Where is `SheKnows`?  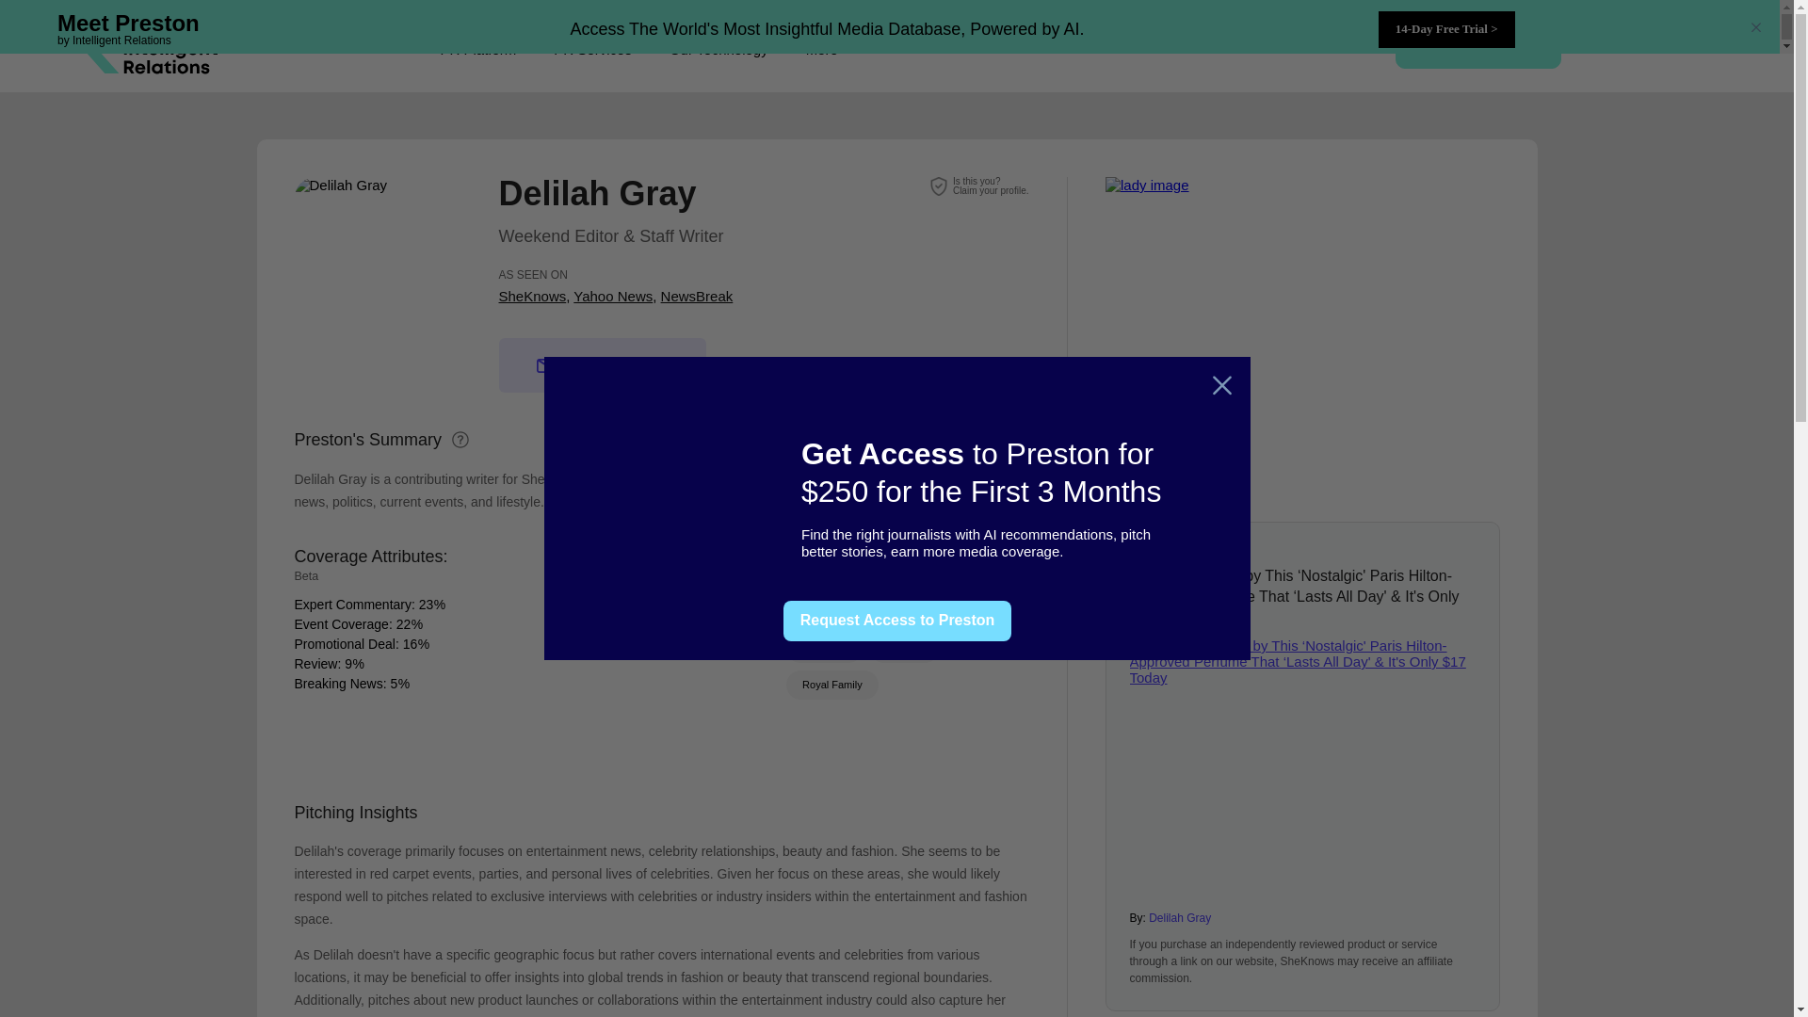 SheKnows is located at coordinates (533, 296).